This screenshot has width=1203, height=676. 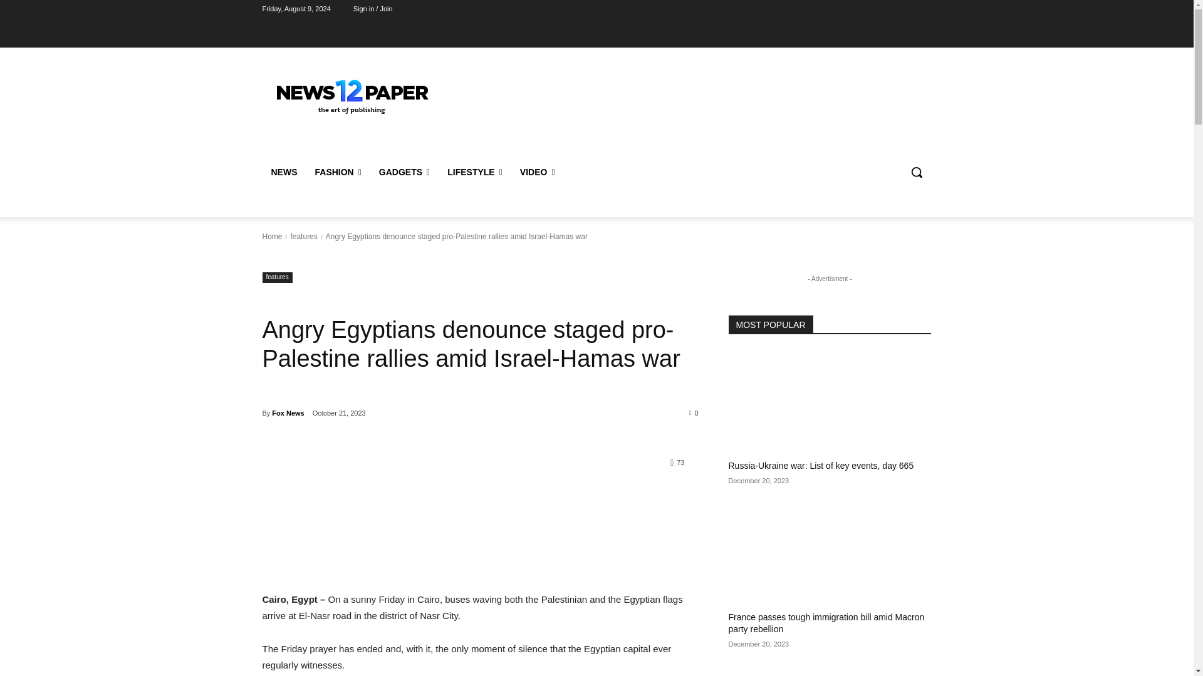 What do you see at coordinates (283, 172) in the screenshot?
I see `NEWS` at bounding box center [283, 172].